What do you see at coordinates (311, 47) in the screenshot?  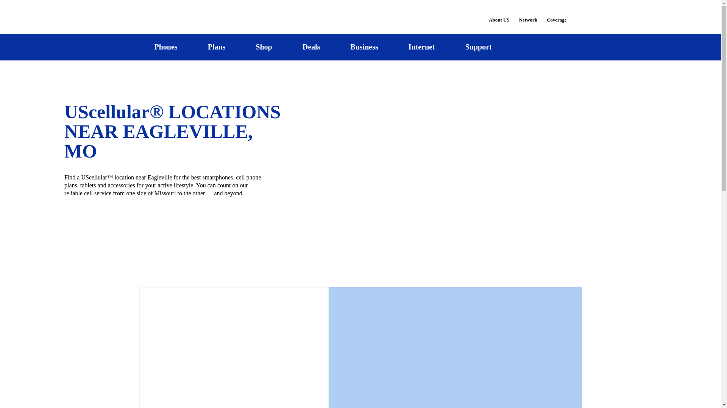 I see `Deals` at bounding box center [311, 47].